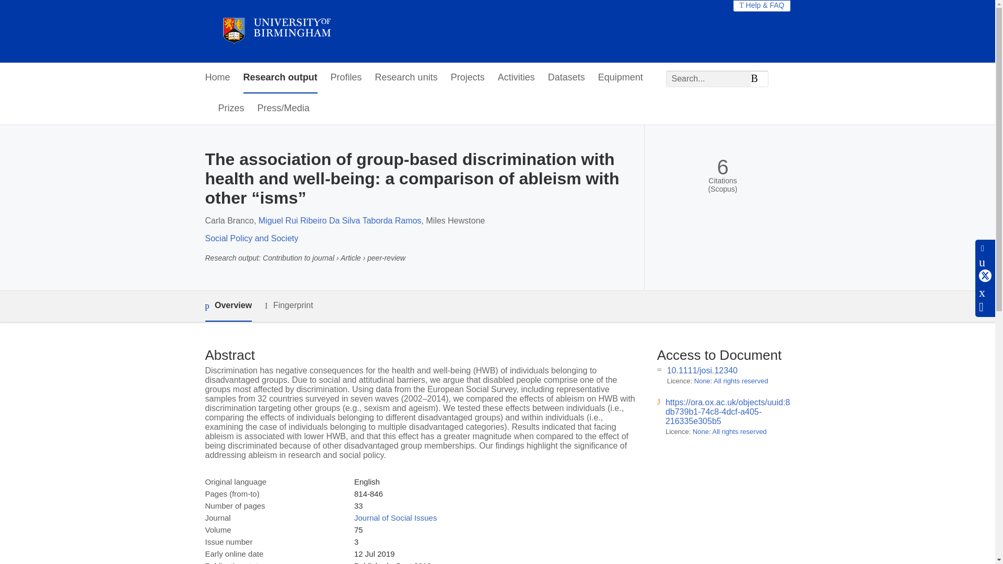 Image resolution: width=1003 pixels, height=564 pixels. Describe the element at coordinates (346, 78) in the screenshot. I see `Profiles` at that location.